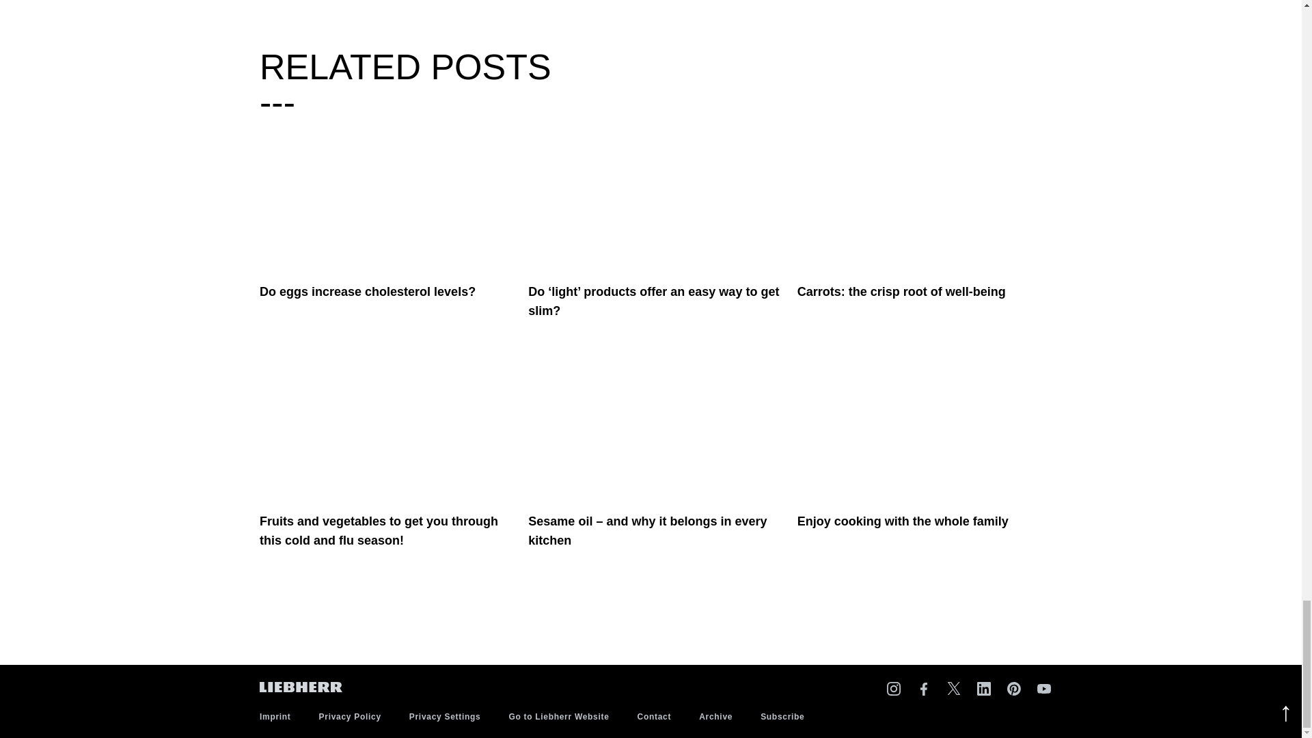  What do you see at coordinates (368, 301) in the screenshot?
I see `Do eggs increase cholesterol levels?` at bounding box center [368, 301].